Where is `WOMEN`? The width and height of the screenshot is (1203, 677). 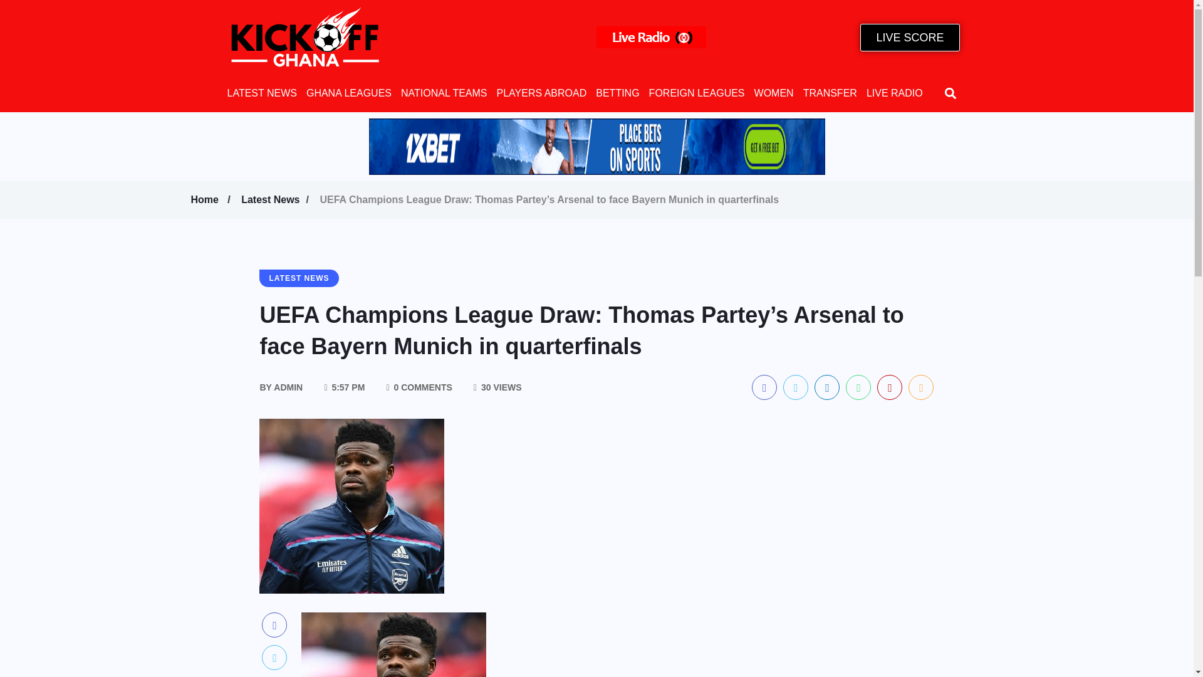
WOMEN is located at coordinates (774, 93).